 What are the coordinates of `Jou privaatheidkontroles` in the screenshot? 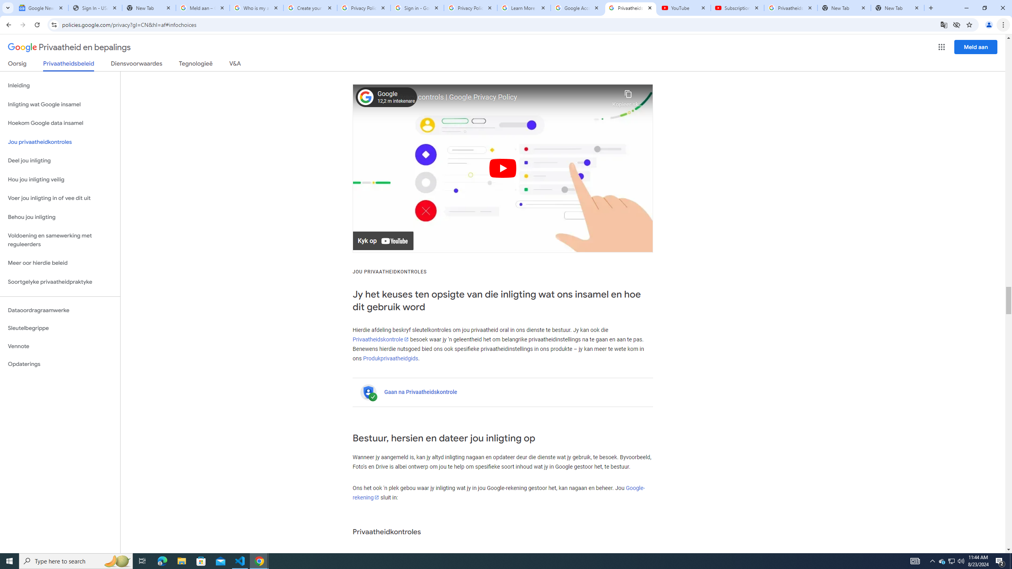 It's located at (60, 142).